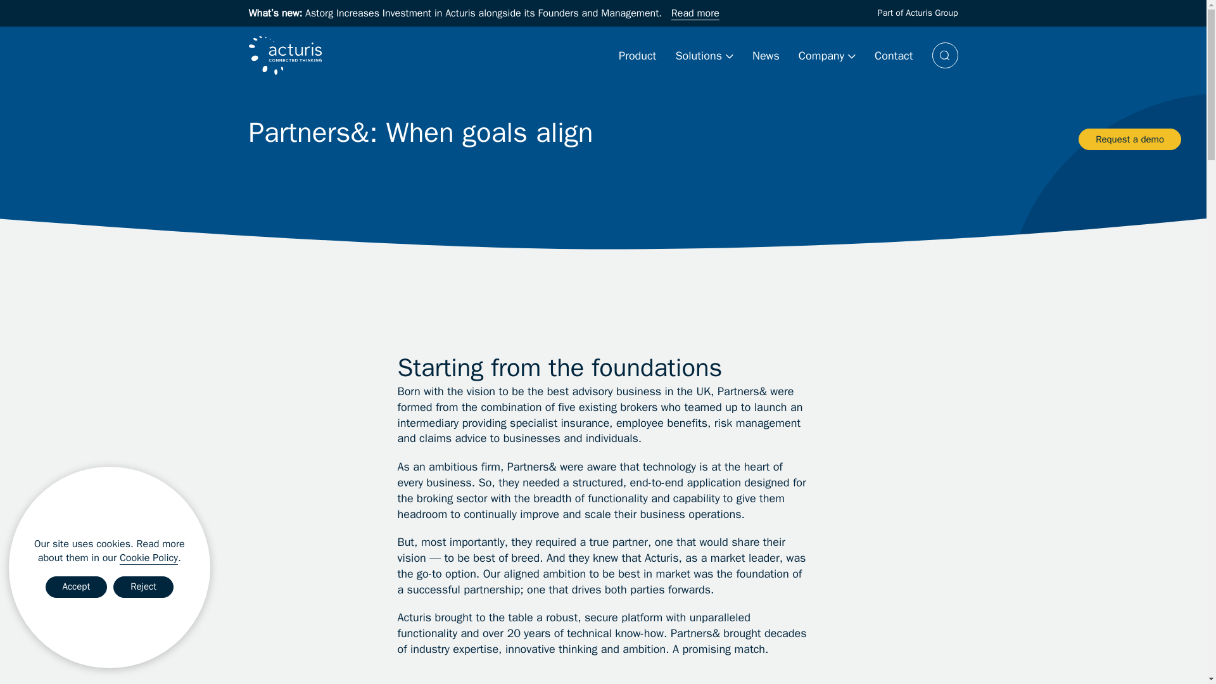 This screenshot has height=684, width=1216. I want to click on Solutions, so click(704, 56).